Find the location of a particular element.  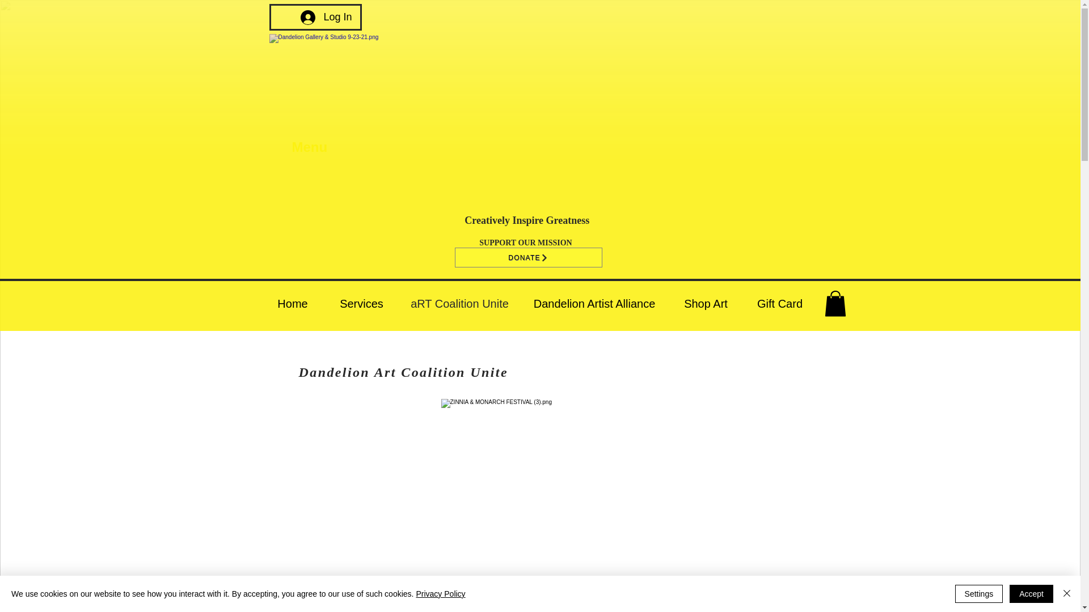

Services is located at coordinates (361, 304).